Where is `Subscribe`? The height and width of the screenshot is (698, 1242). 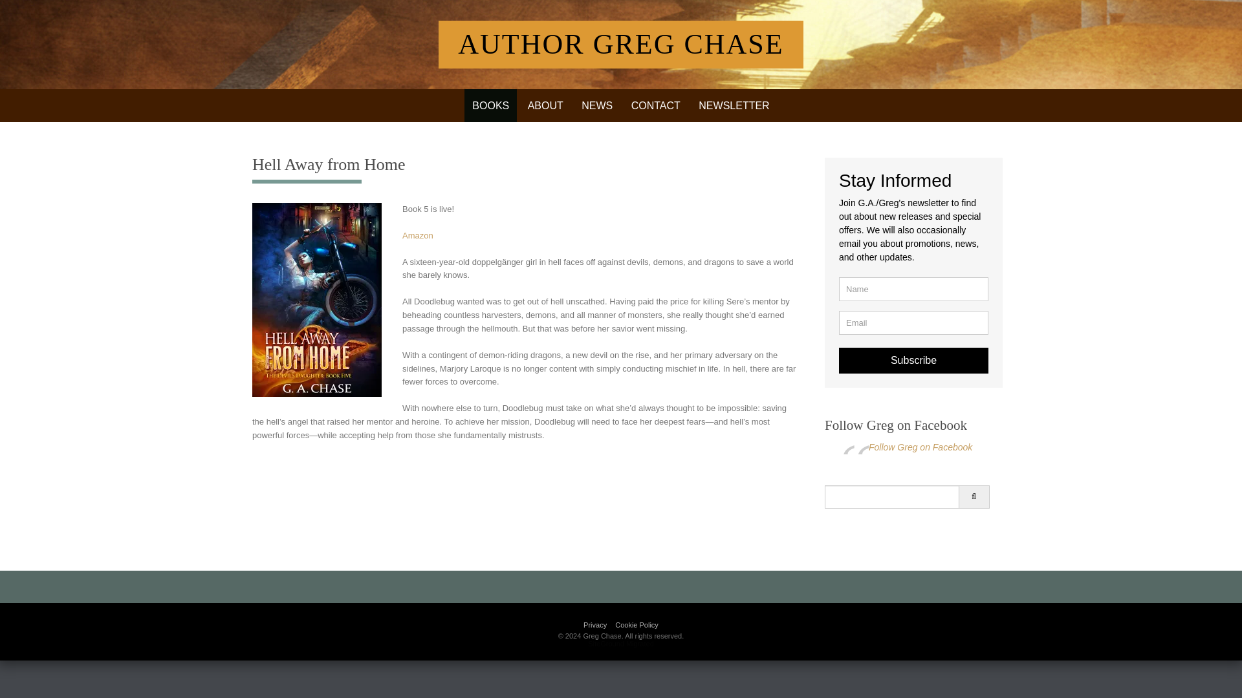 Subscribe is located at coordinates (913, 360).